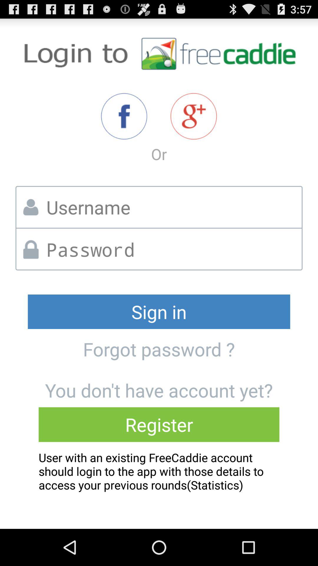 Image resolution: width=318 pixels, height=566 pixels. What do you see at coordinates (194, 116) in the screenshot?
I see `sign in option` at bounding box center [194, 116].